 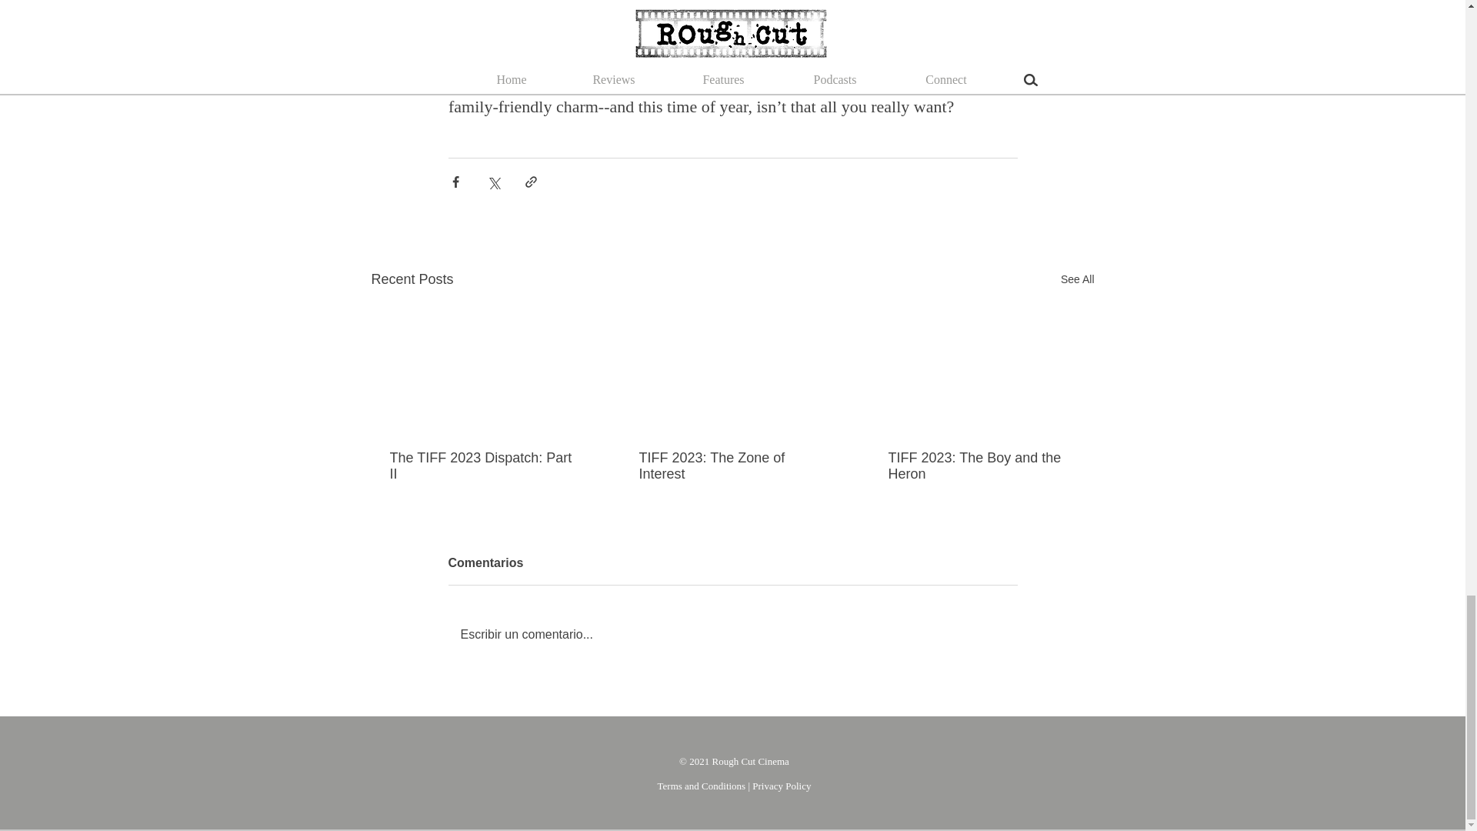 What do you see at coordinates (1077, 279) in the screenshot?
I see `See All` at bounding box center [1077, 279].